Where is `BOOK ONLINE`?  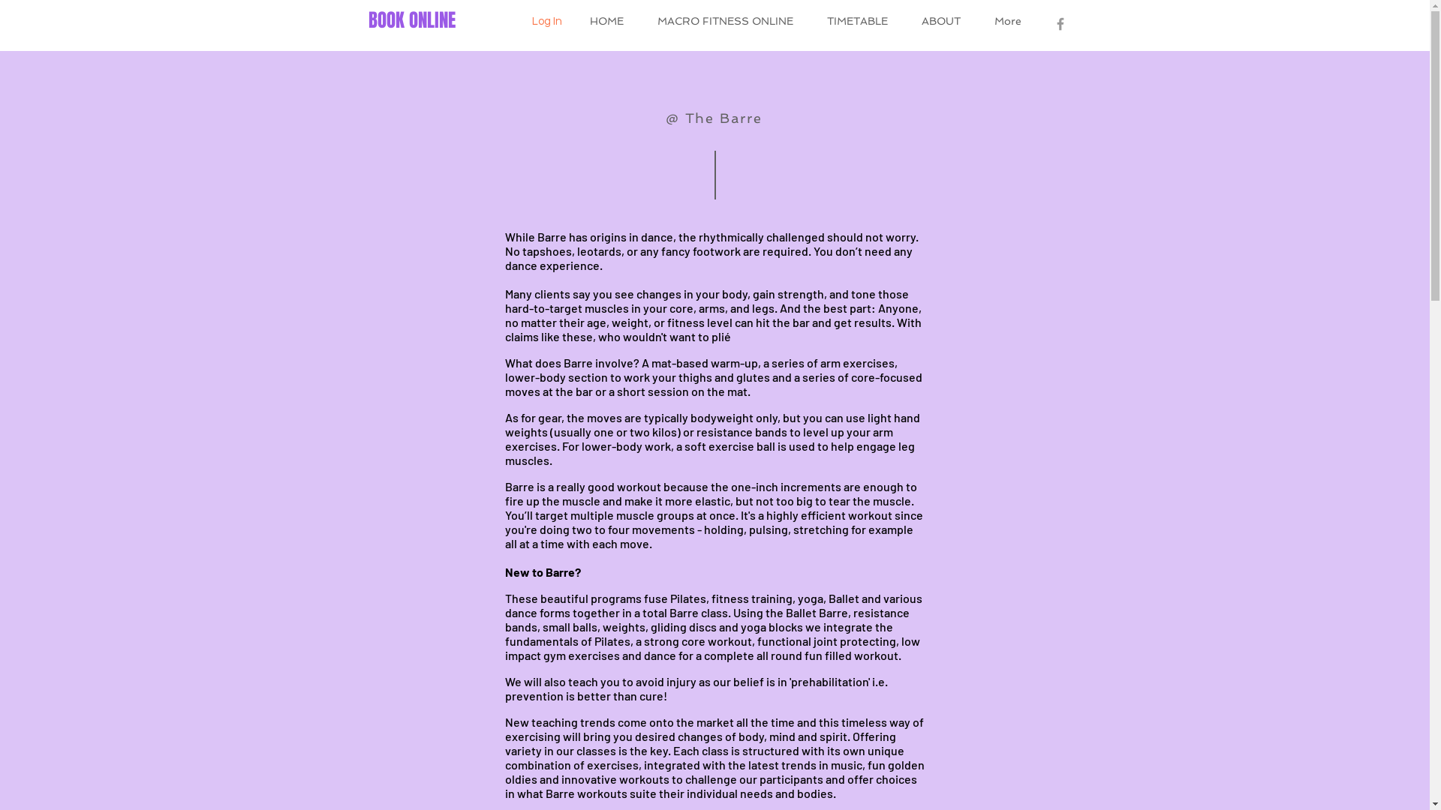
BOOK ONLINE is located at coordinates (411, 21).